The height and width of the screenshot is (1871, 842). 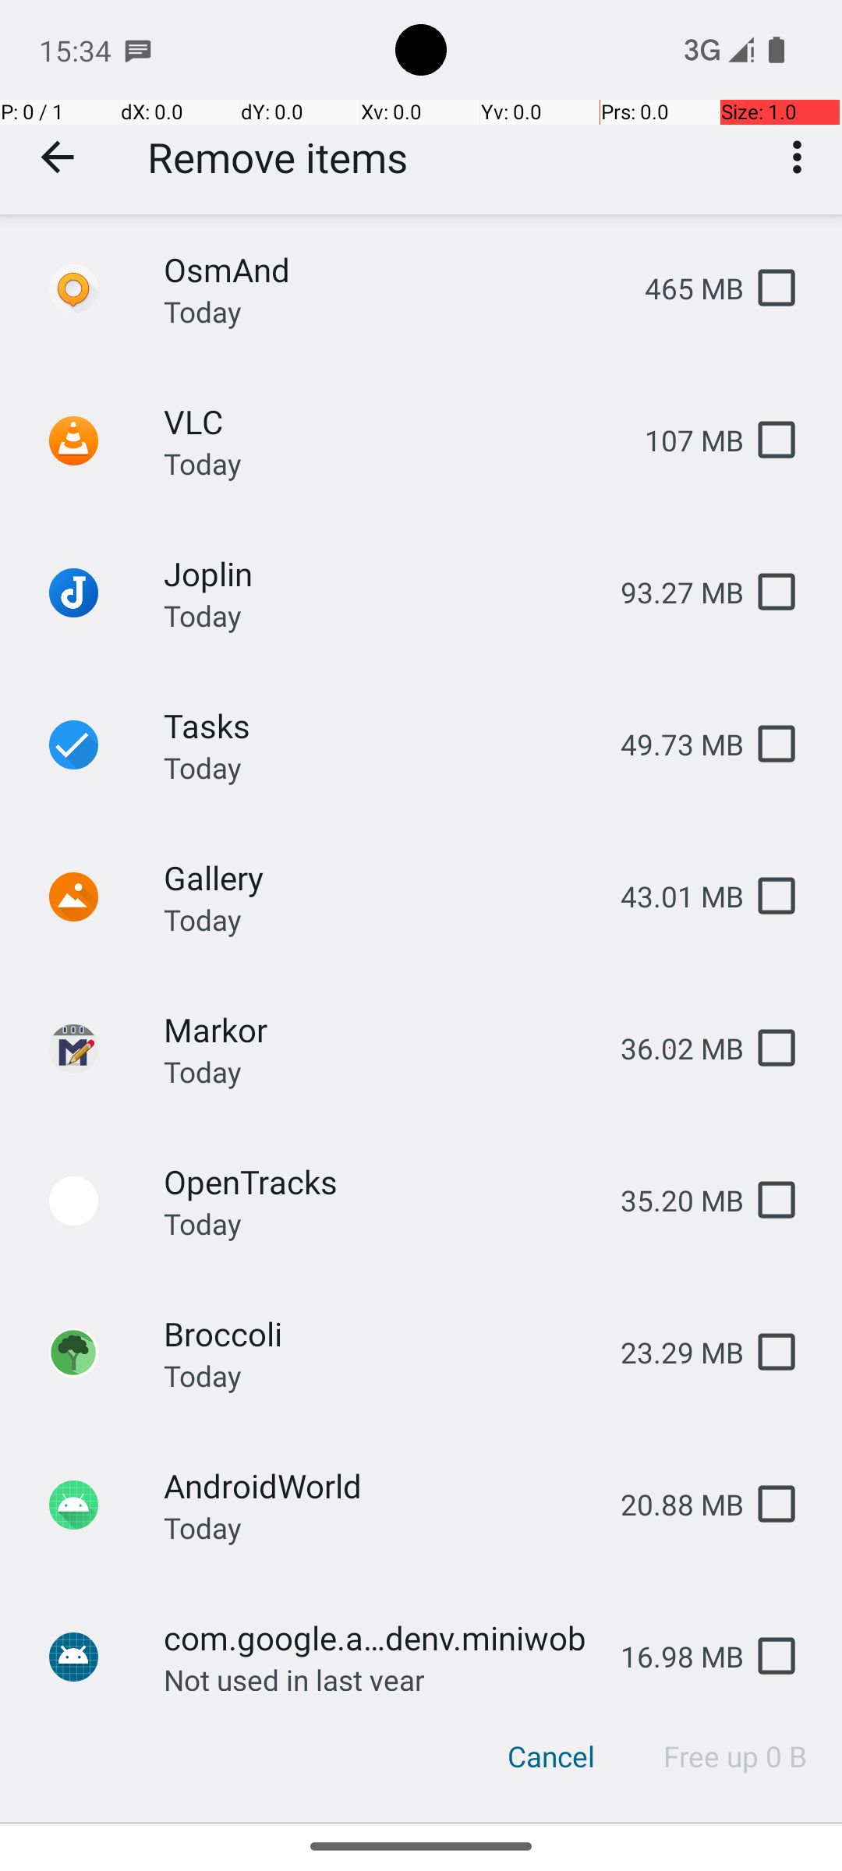 I want to click on 49.73 MB, so click(x=670, y=744).